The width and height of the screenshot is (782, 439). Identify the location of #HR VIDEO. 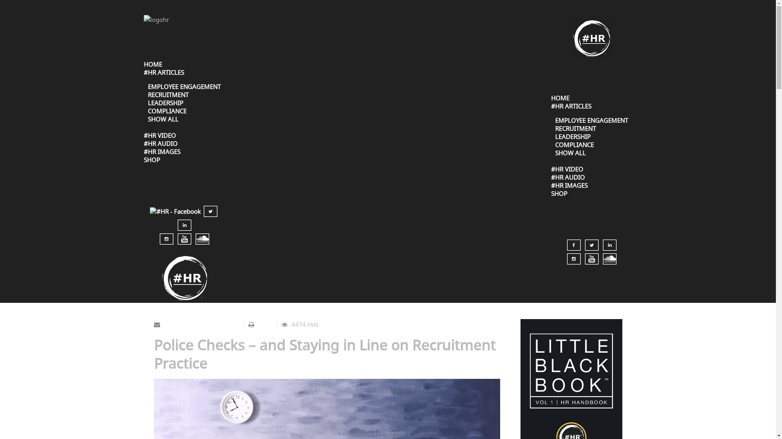
(160, 135).